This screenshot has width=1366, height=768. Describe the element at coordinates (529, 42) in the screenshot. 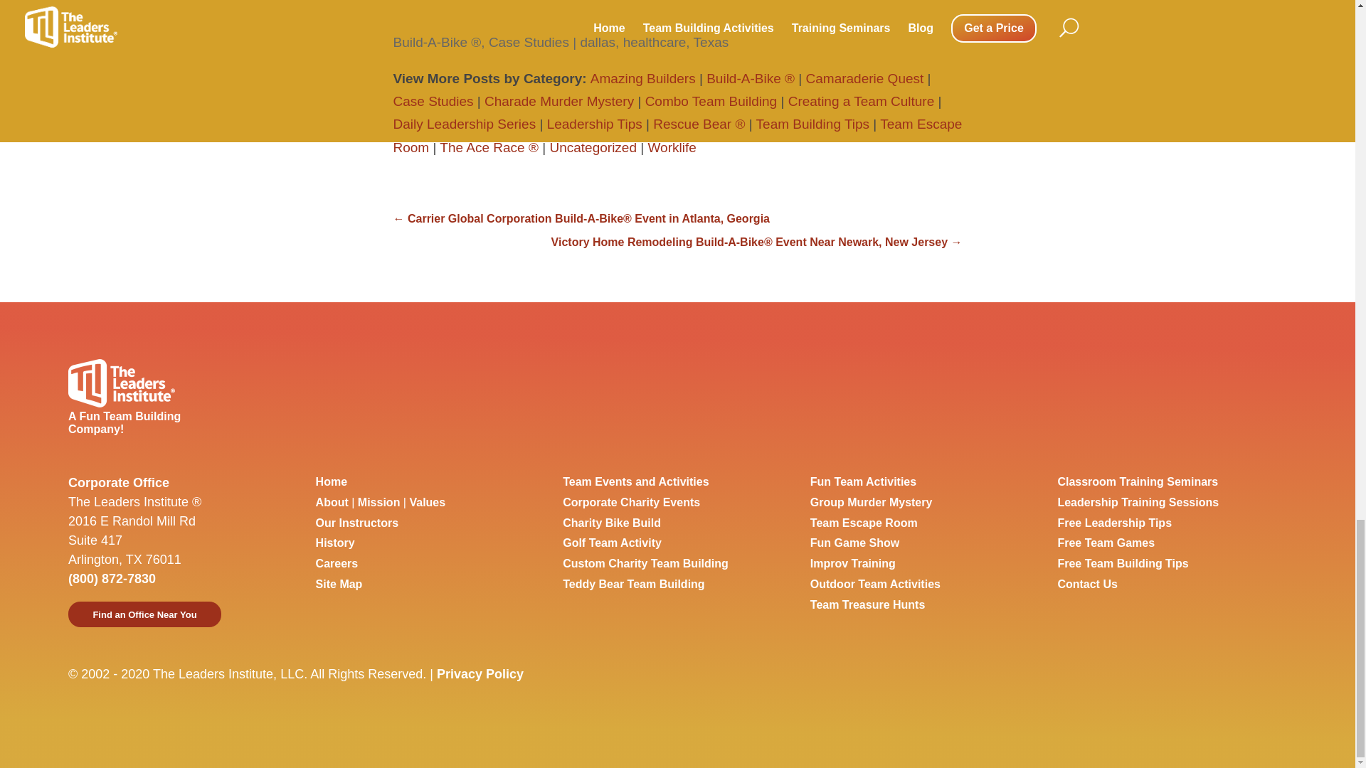

I see `Case Studies` at that location.